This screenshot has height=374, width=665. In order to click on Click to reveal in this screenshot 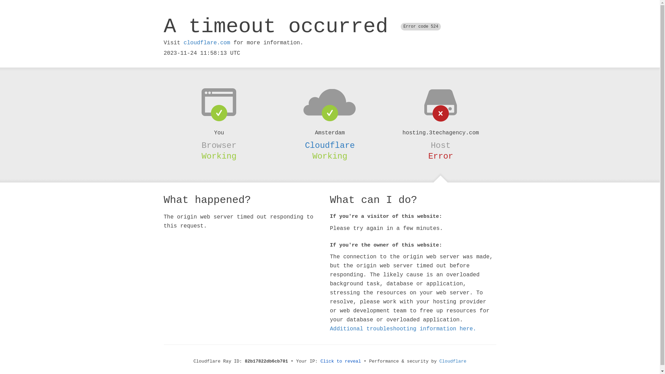, I will do `click(341, 362)`.